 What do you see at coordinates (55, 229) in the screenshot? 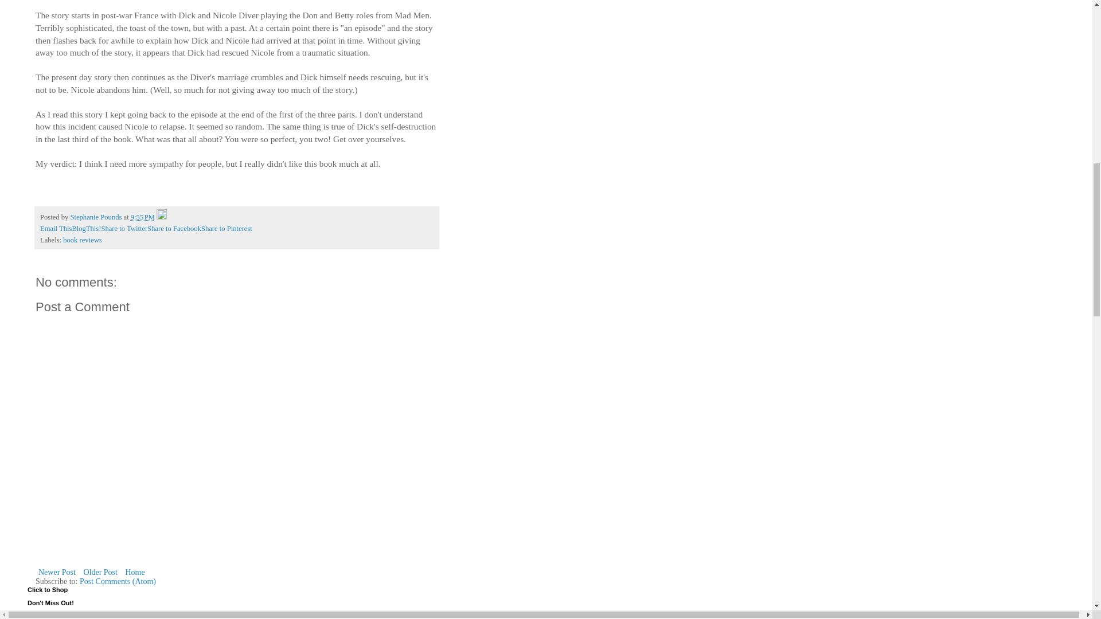
I see `Email This` at bounding box center [55, 229].